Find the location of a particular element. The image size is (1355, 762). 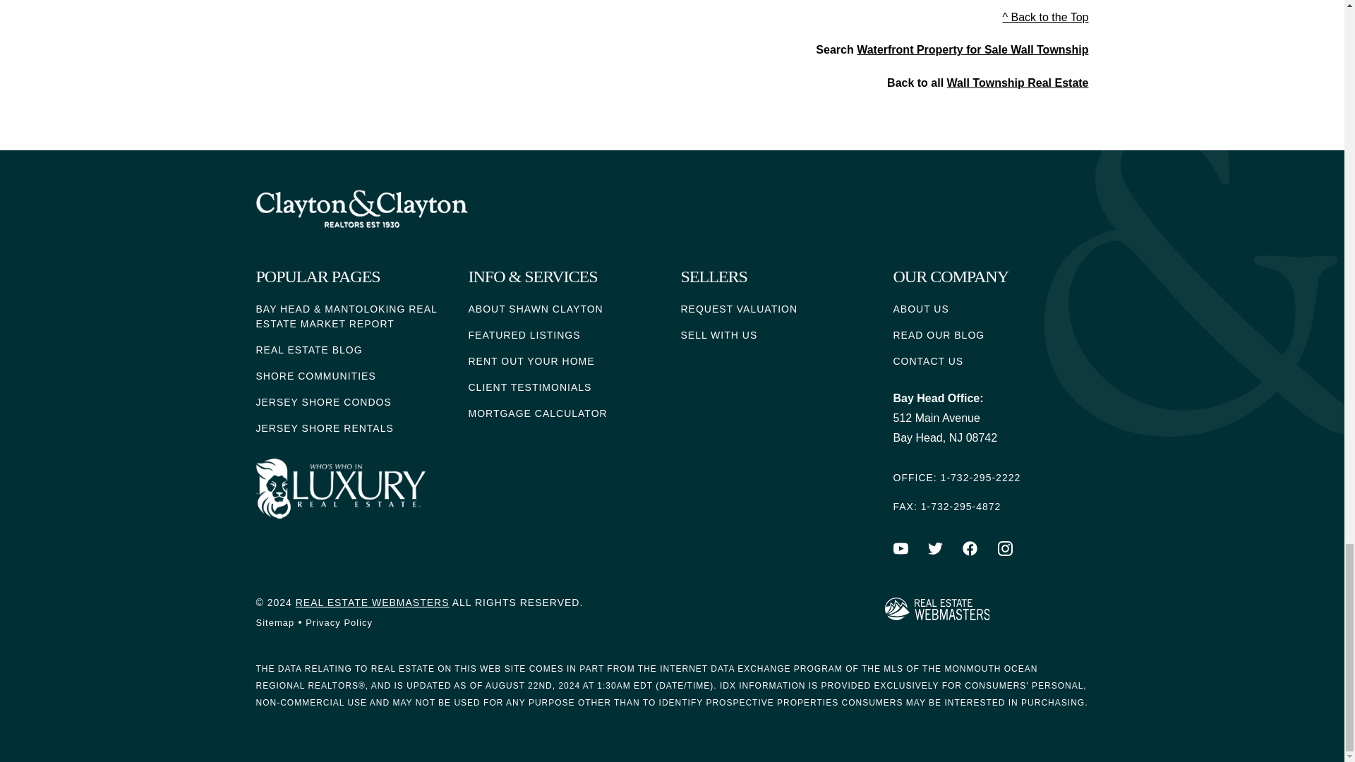

TWITTER is located at coordinates (936, 548).